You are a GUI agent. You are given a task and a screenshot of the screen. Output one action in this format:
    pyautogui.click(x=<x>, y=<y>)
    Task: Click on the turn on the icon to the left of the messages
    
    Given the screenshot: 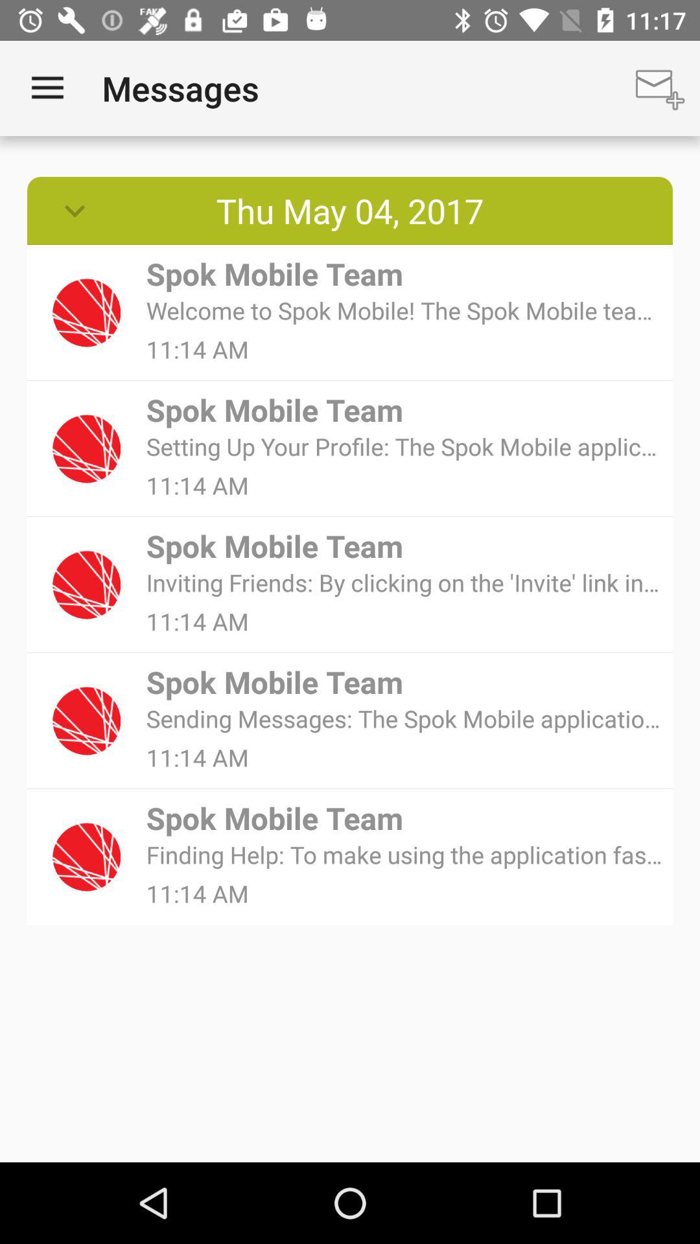 What is the action you would take?
    pyautogui.click(x=47, y=88)
    